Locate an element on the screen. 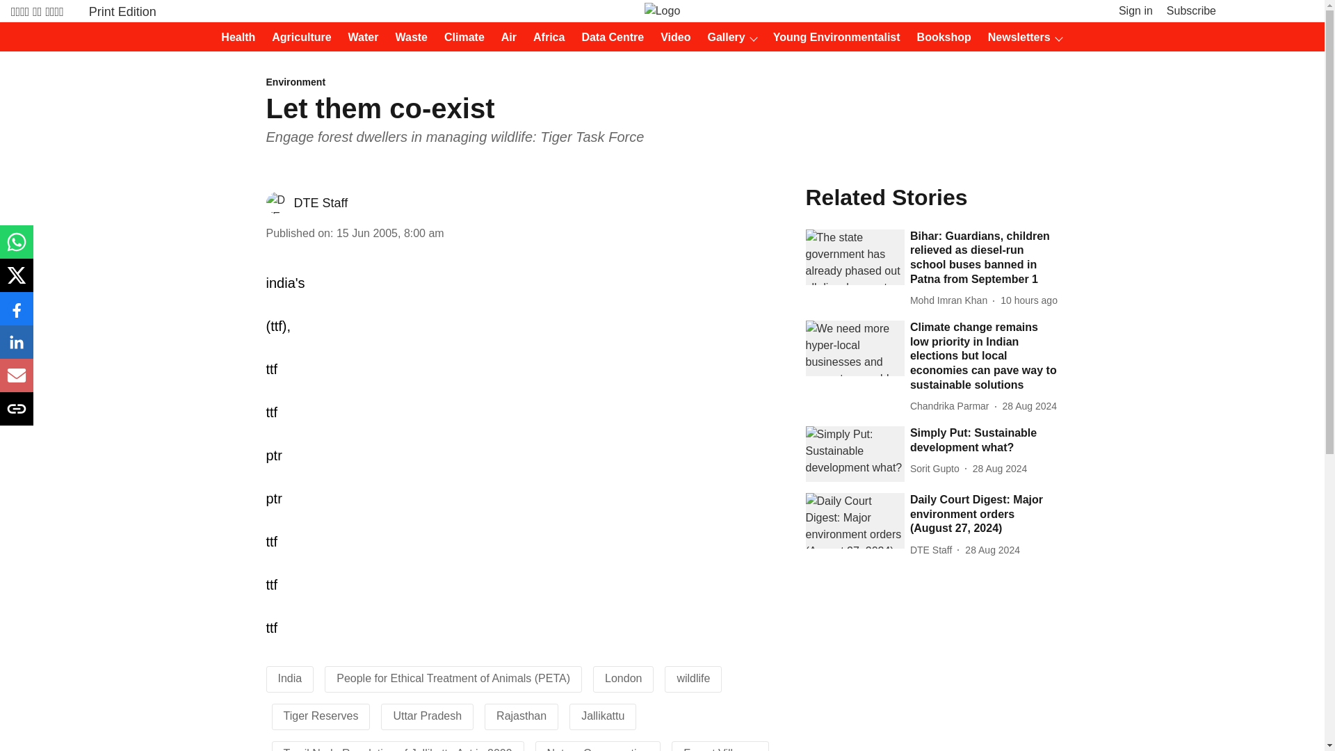  Africa is located at coordinates (544, 38).